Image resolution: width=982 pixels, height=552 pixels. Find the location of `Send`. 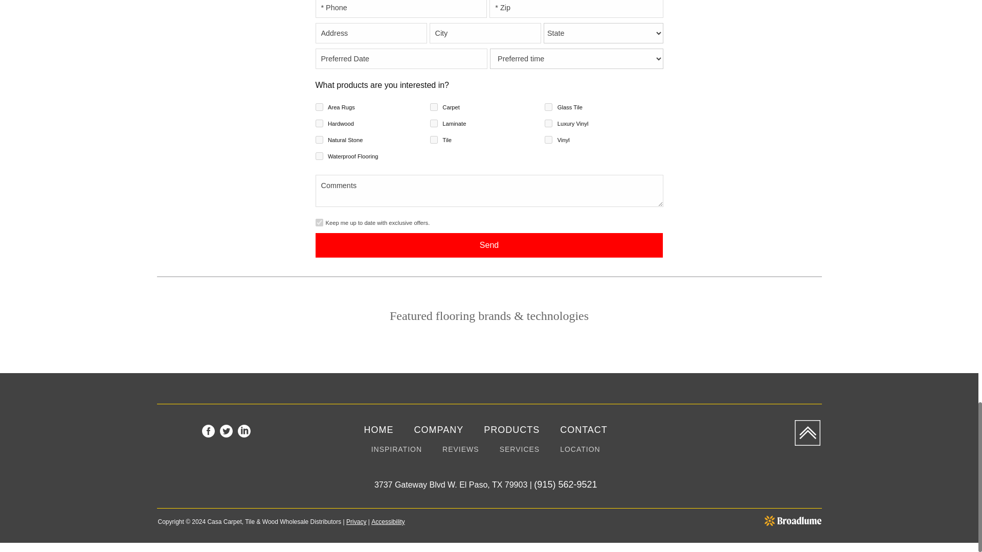

Send is located at coordinates (489, 245).